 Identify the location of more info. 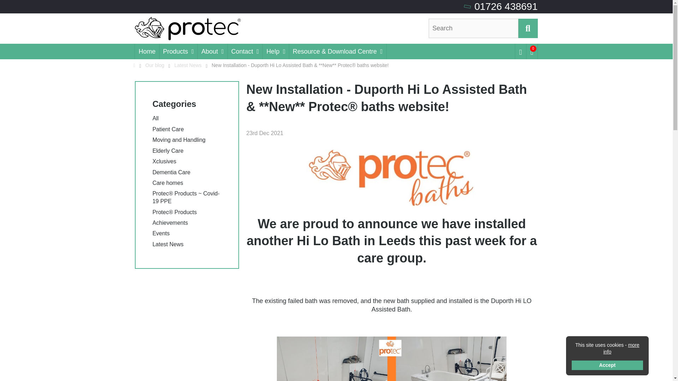
(621, 348).